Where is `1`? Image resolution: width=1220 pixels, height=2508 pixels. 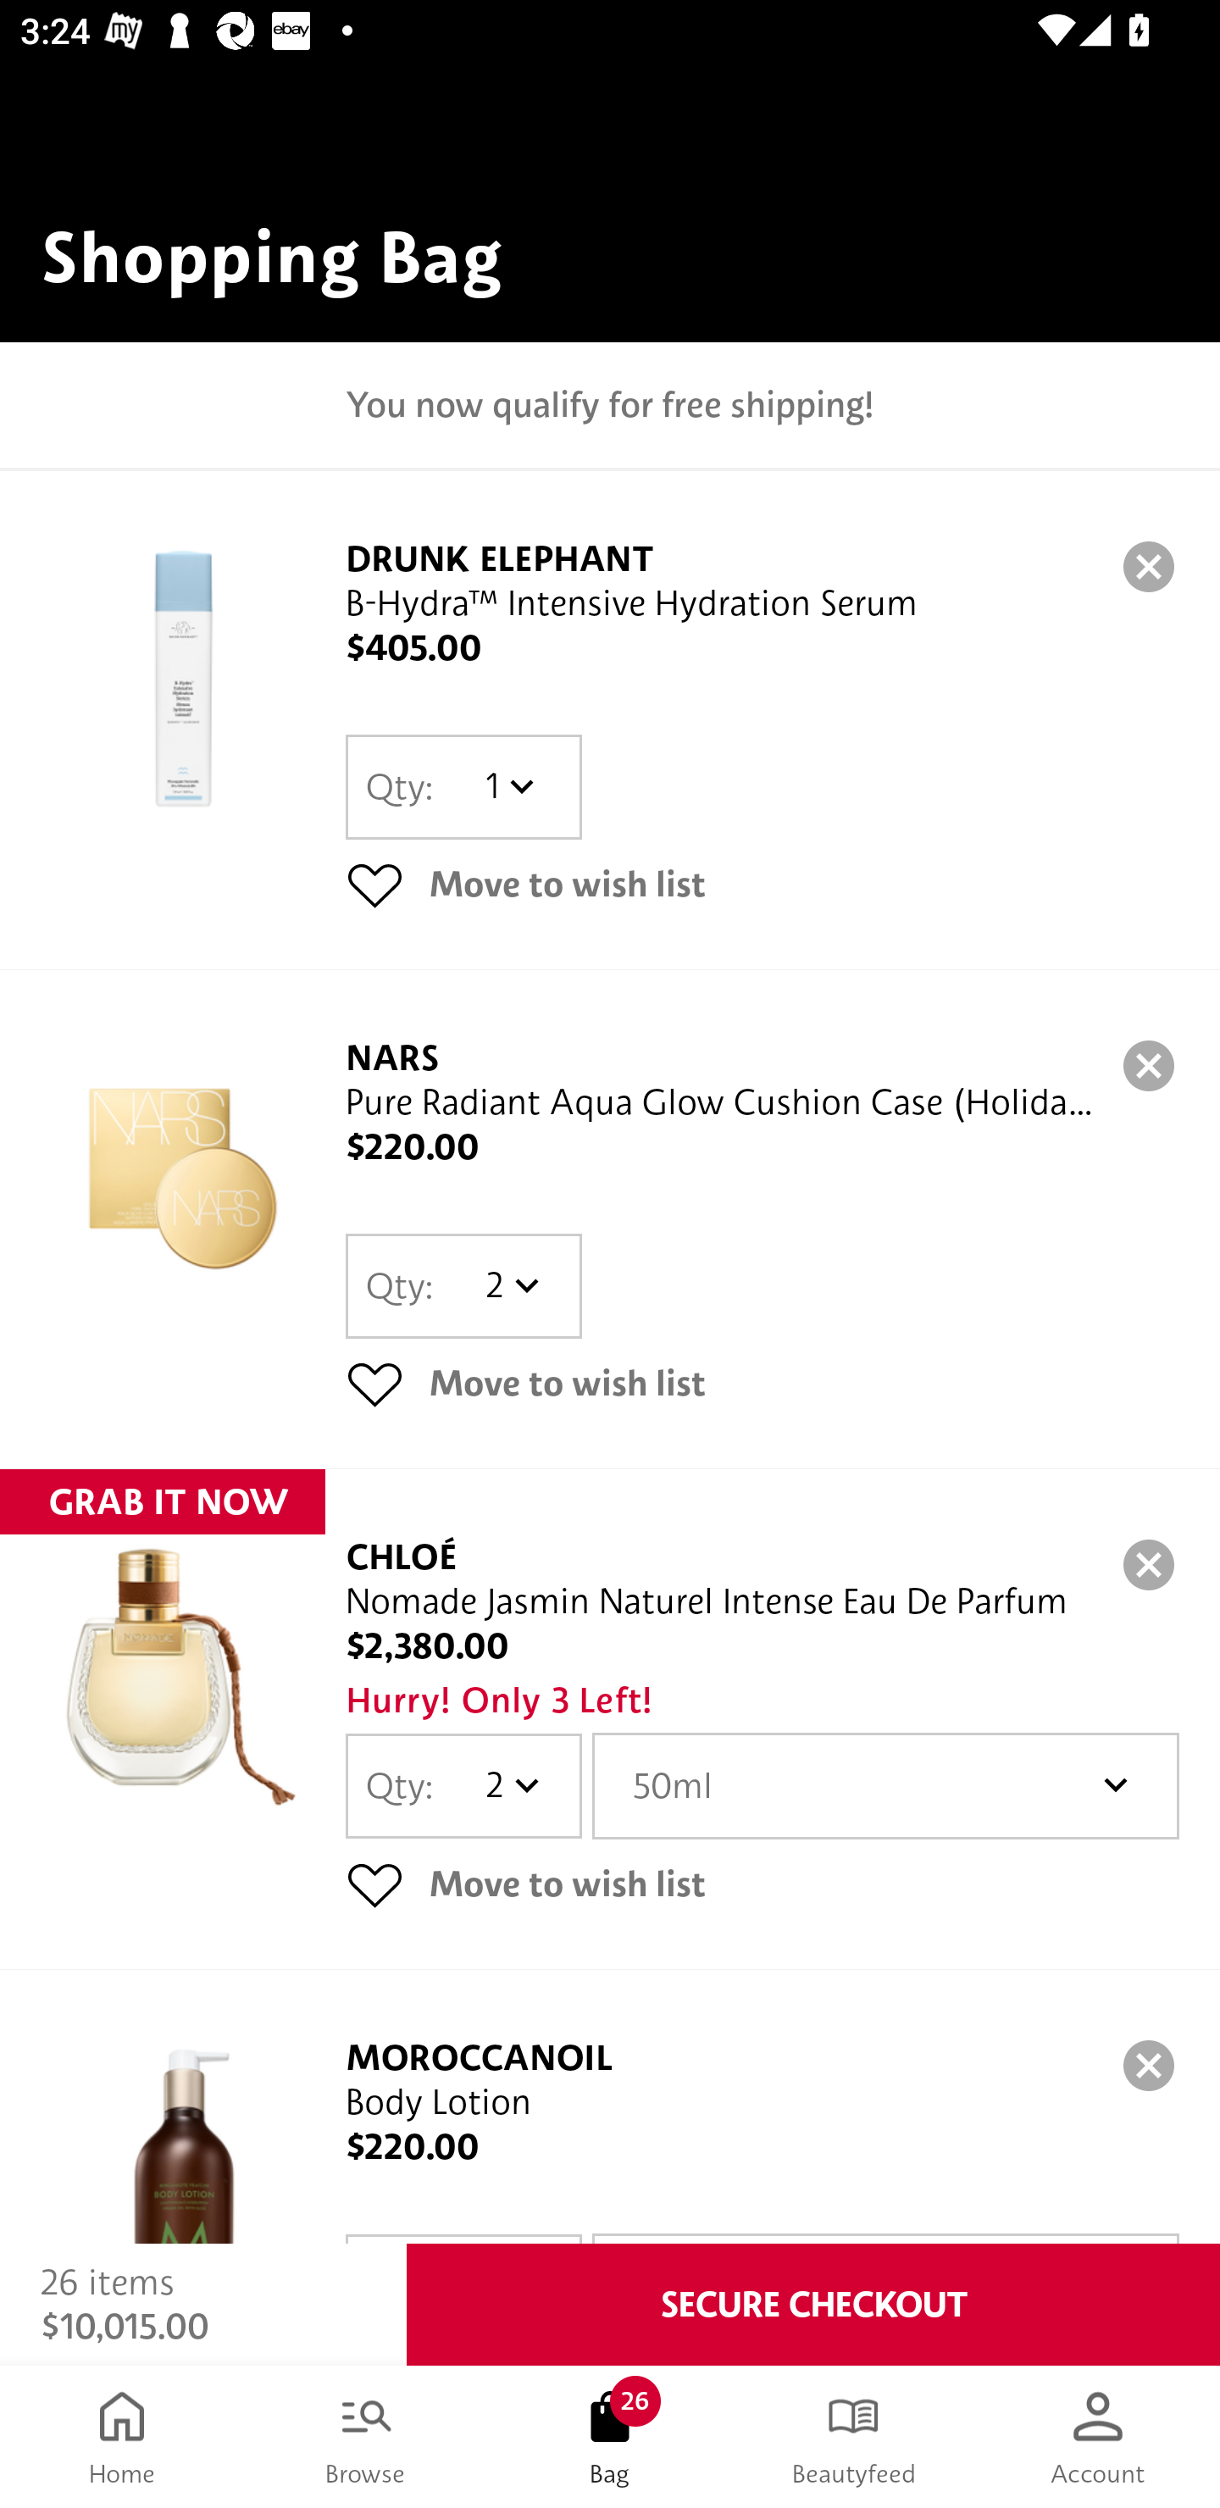
1 is located at coordinates (508, 787).